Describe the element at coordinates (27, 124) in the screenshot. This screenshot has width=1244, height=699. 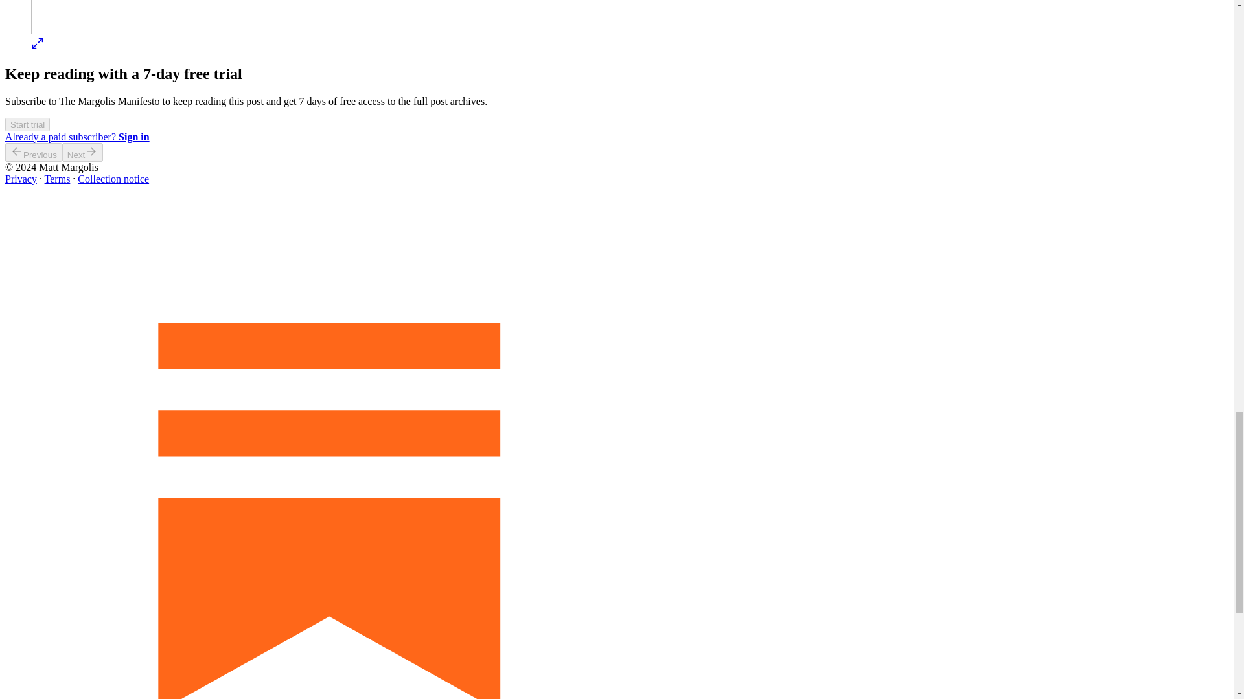
I see `Start trial` at that location.